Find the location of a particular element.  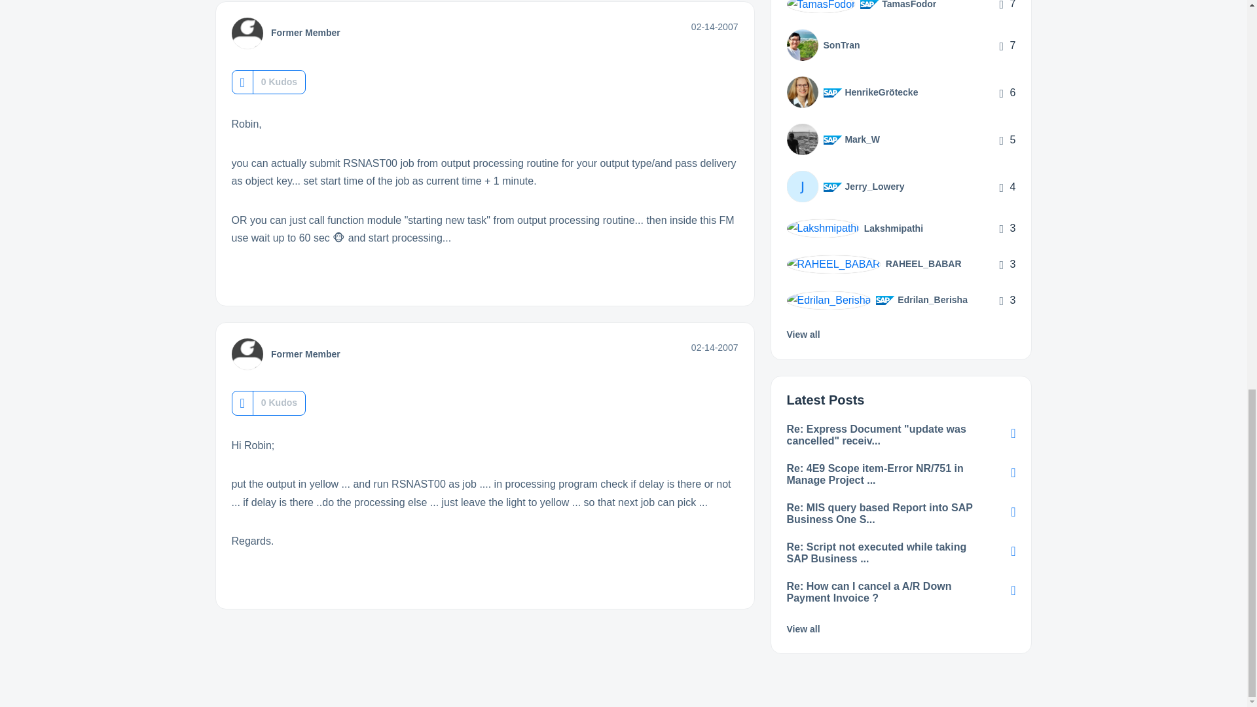

The total number of kudos this post has received. is located at coordinates (279, 81).